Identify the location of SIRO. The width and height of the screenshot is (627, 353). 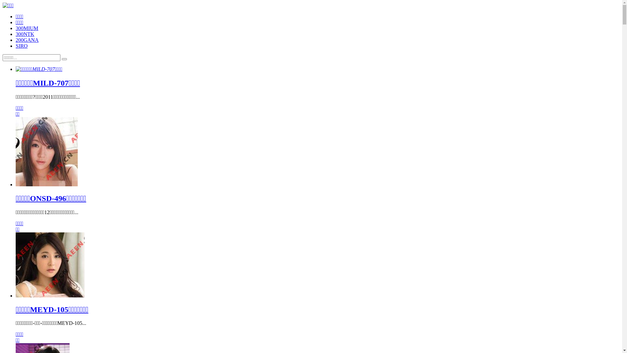
(22, 46).